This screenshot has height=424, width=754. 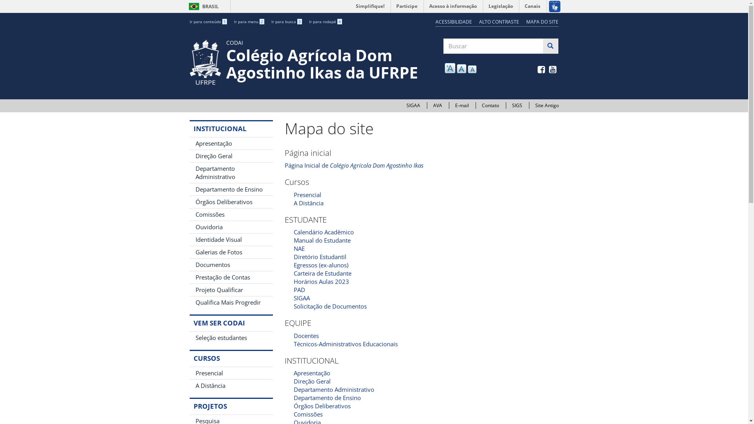 I want to click on Ir para busca 3, so click(x=286, y=22).